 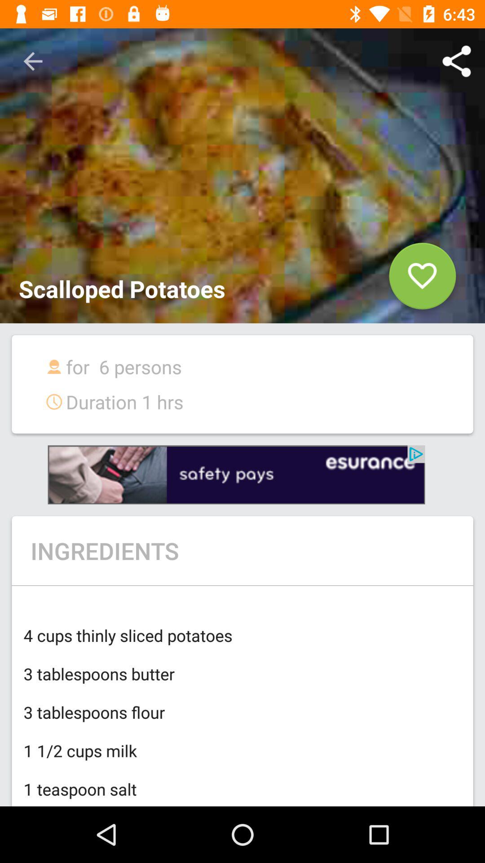 What do you see at coordinates (422, 280) in the screenshot?
I see `like button` at bounding box center [422, 280].